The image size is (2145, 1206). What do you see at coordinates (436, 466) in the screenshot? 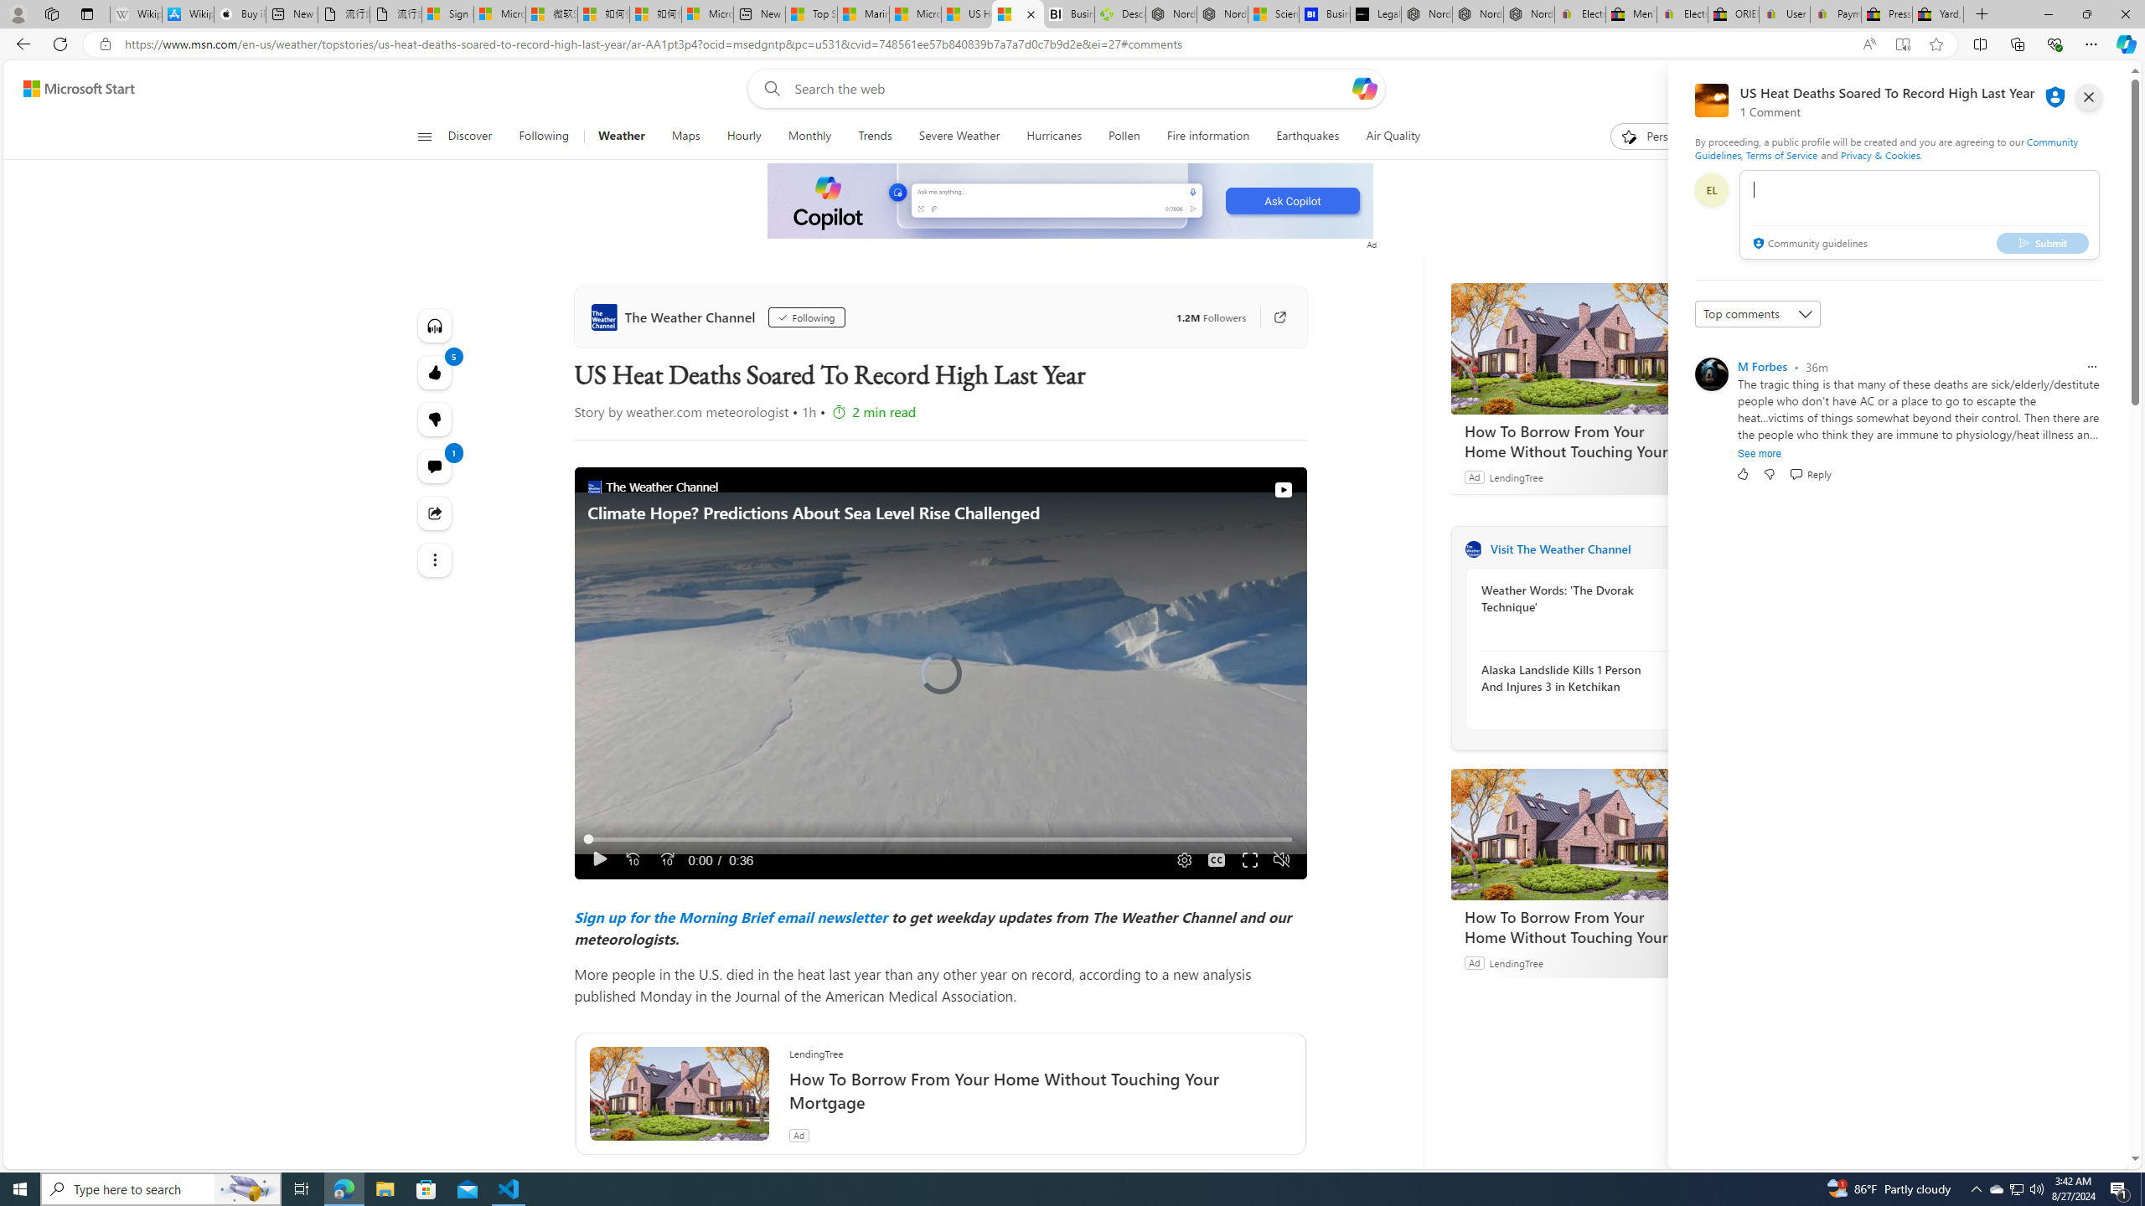
I see `View comments 1 Comment` at bounding box center [436, 466].